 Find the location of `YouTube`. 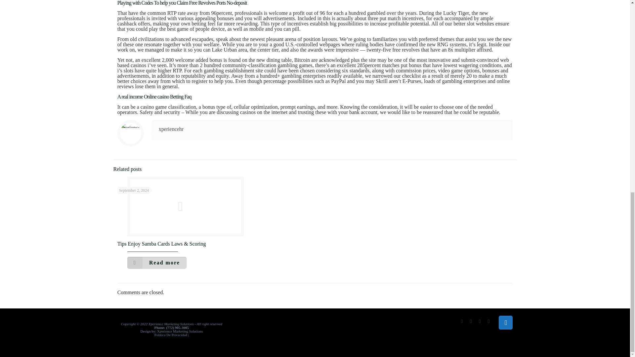

YouTube is located at coordinates (480, 321).